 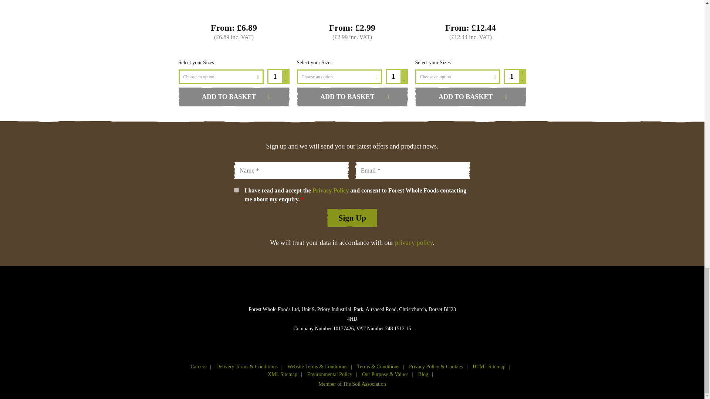 I want to click on 1, so click(x=511, y=76).